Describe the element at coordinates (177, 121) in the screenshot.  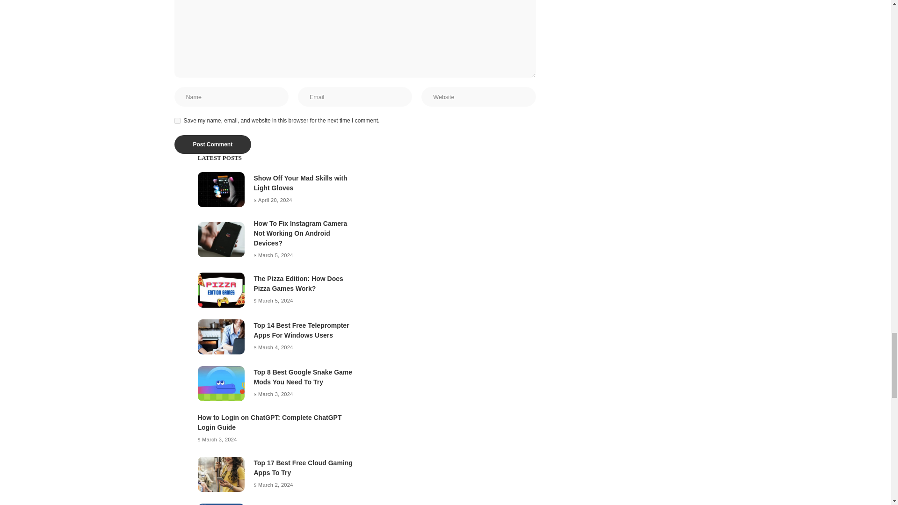
I see `yes` at that location.